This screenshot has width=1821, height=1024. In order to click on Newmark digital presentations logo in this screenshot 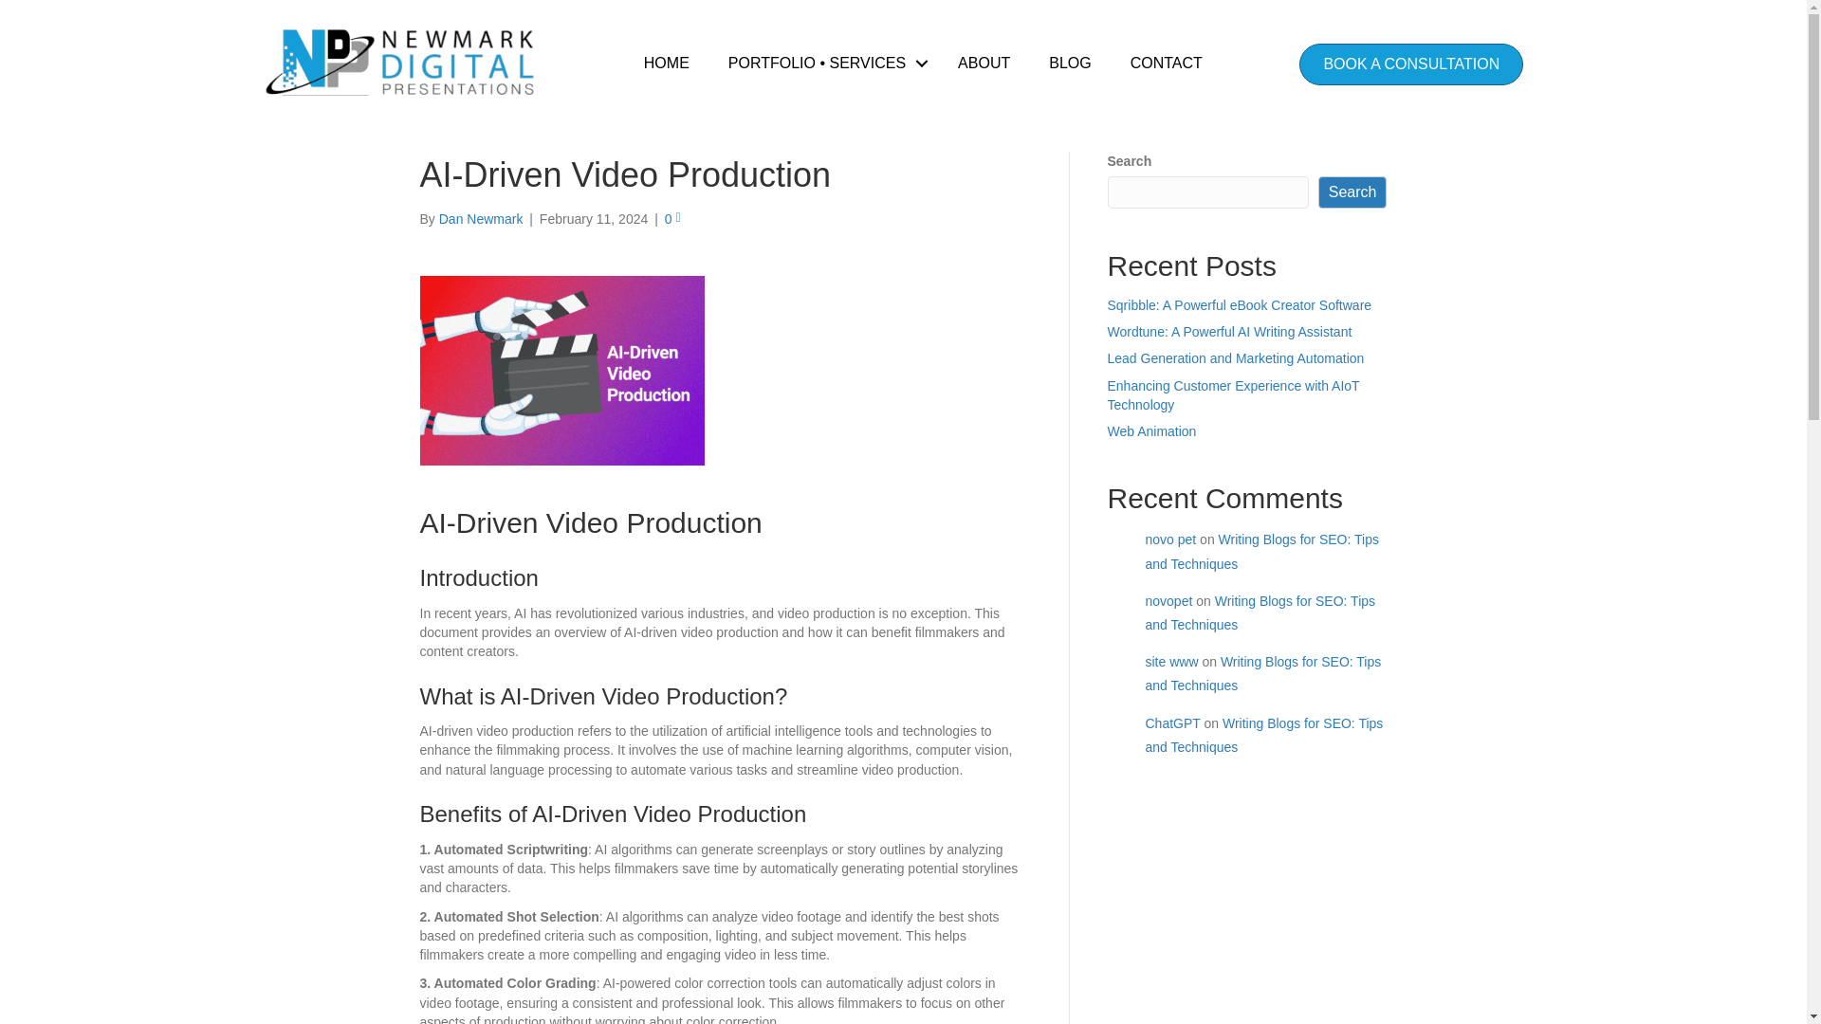, I will do `click(405, 62)`.